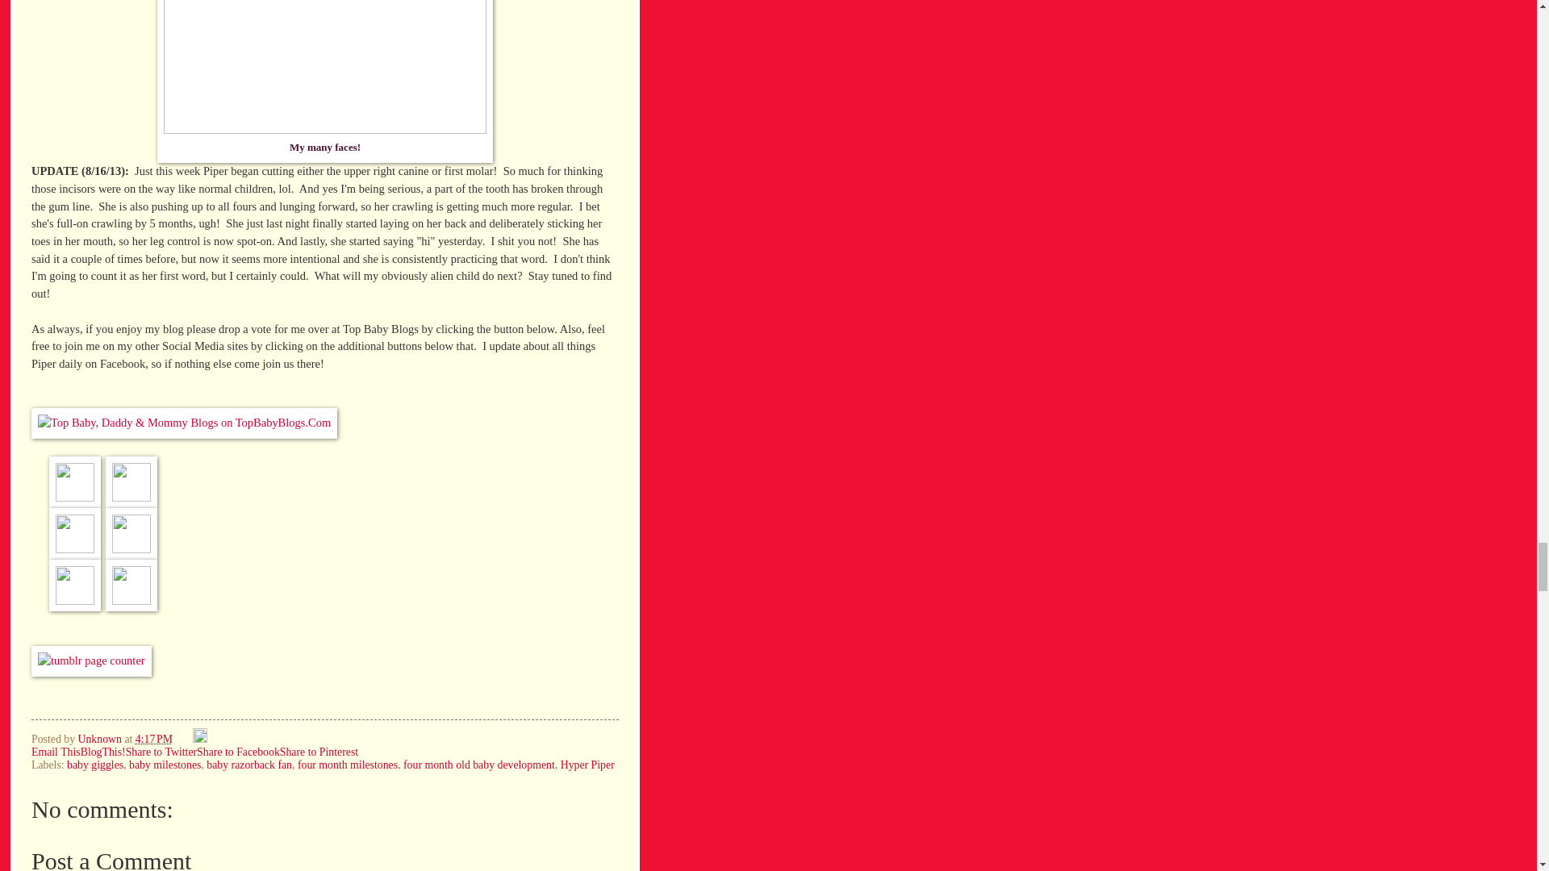  What do you see at coordinates (184, 423) in the screenshot?
I see `baby blogs` at bounding box center [184, 423].